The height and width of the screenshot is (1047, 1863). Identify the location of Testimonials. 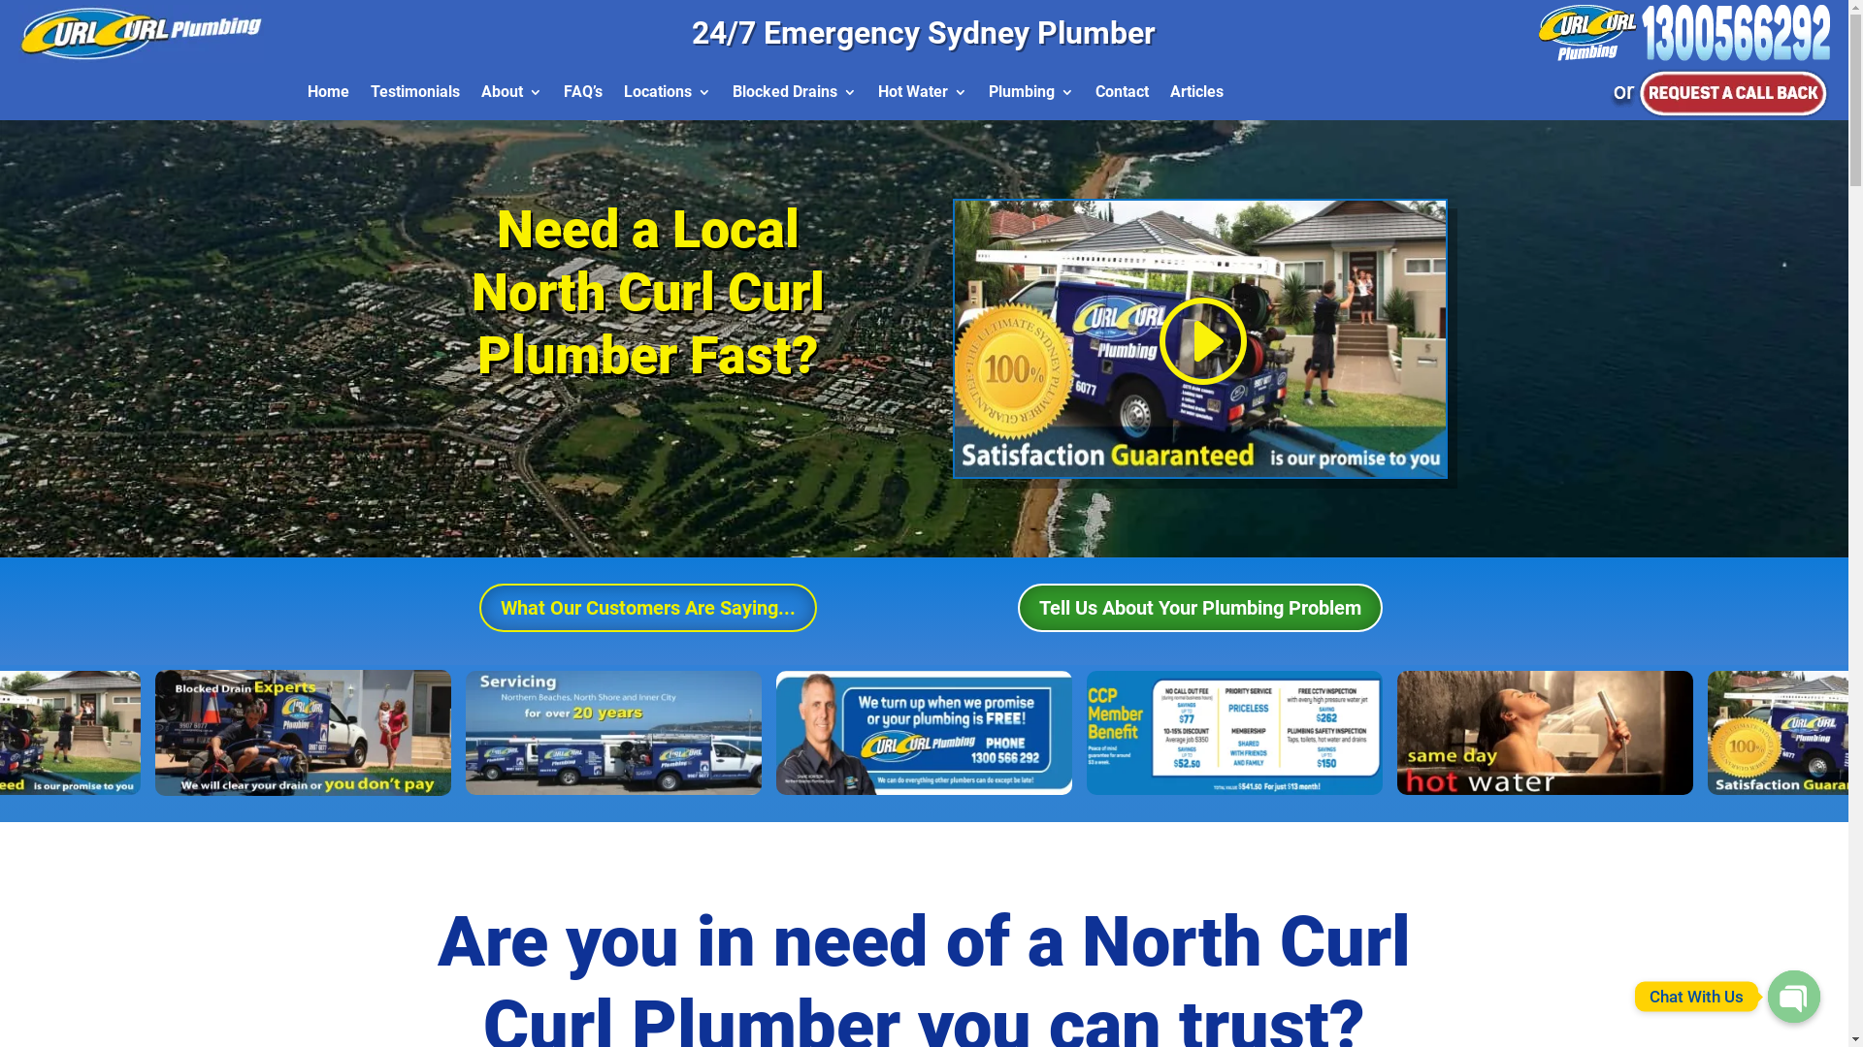
(415, 96).